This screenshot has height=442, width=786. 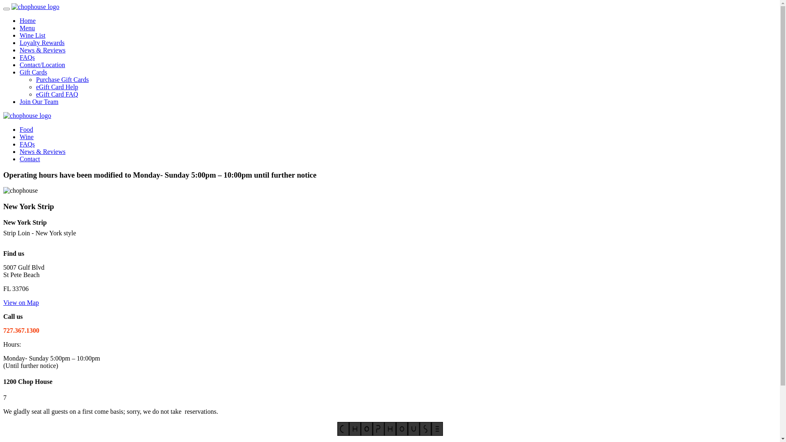 What do you see at coordinates (57, 94) in the screenshot?
I see `eGift Card FAQ` at bounding box center [57, 94].